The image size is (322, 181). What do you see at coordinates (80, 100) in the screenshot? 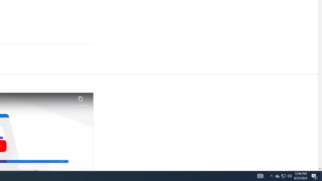
I see `Copy link` at bounding box center [80, 100].